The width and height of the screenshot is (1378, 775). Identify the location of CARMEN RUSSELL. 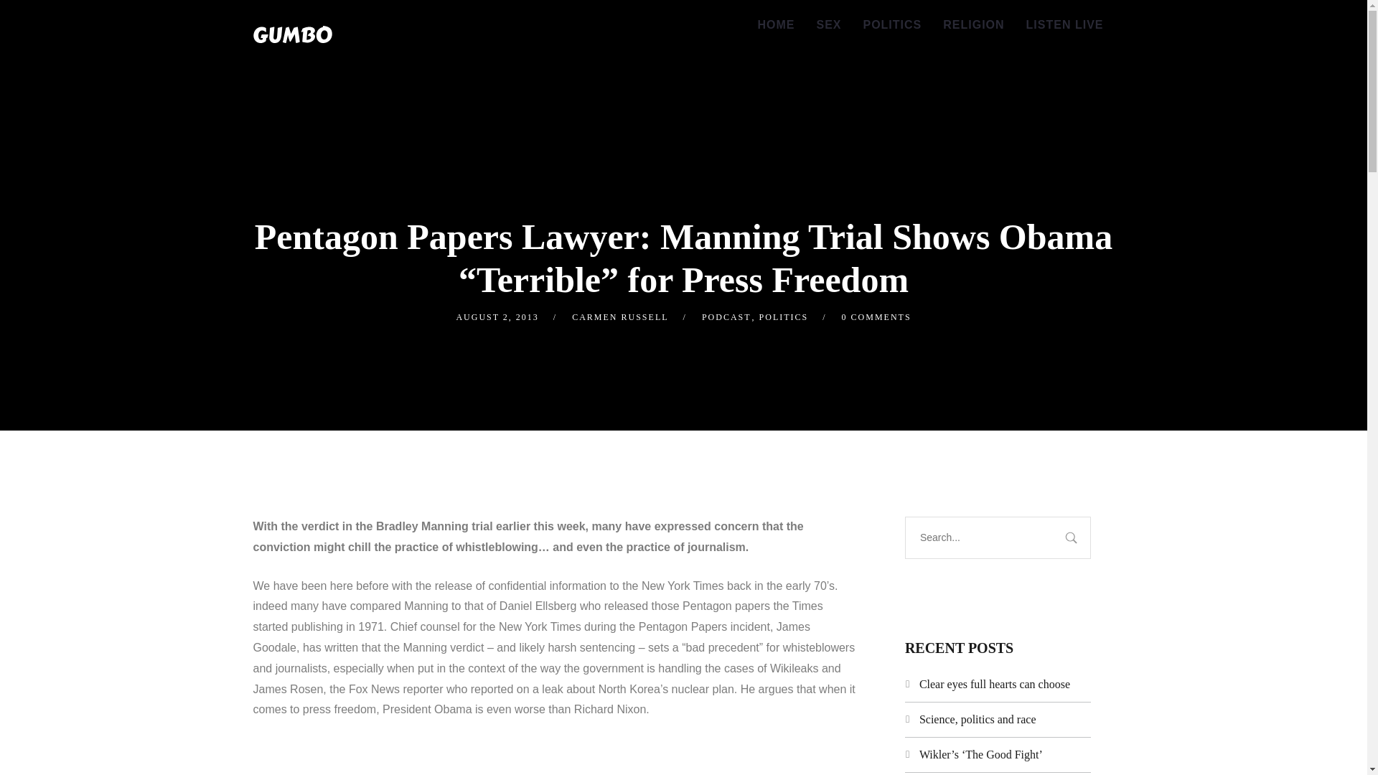
(620, 317).